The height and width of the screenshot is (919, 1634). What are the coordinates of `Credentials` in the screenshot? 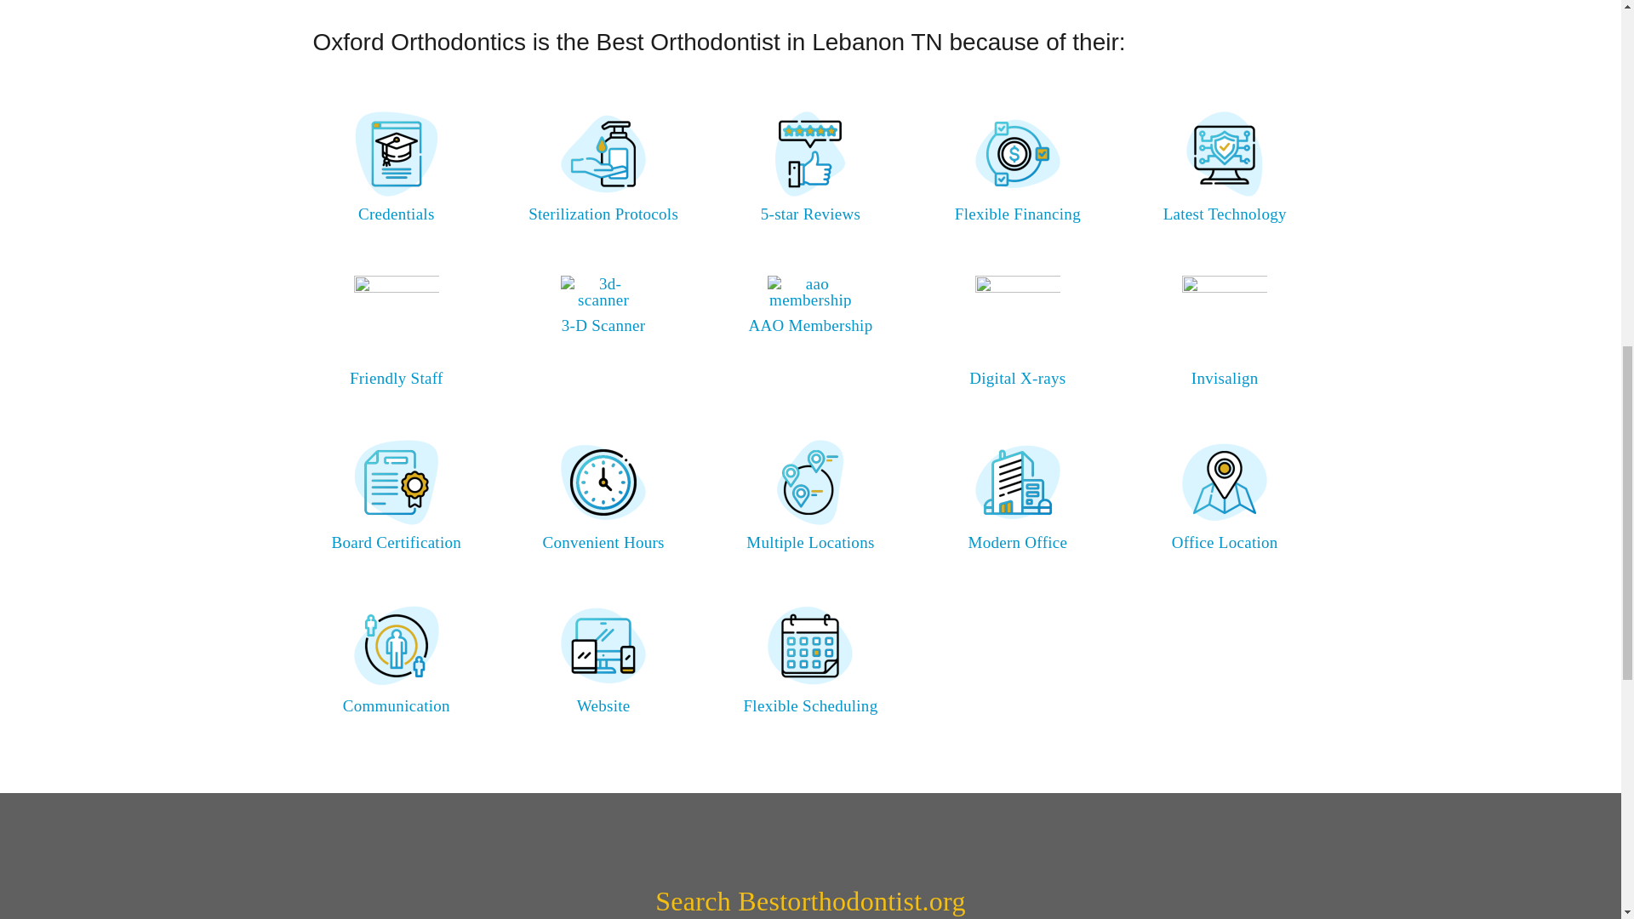 It's located at (396, 214).